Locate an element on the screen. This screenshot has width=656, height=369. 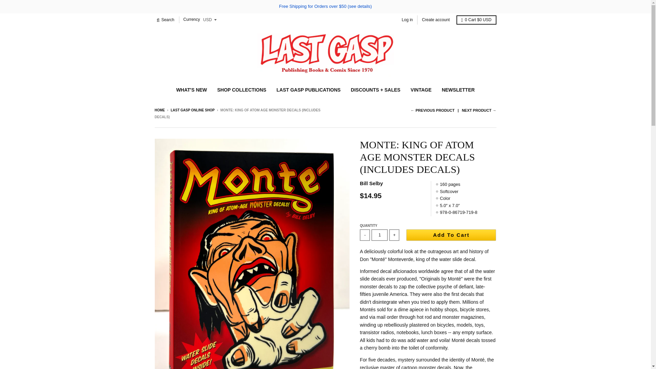
LAST GASP PUBLICATIONS is located at coordinates (308, 90).